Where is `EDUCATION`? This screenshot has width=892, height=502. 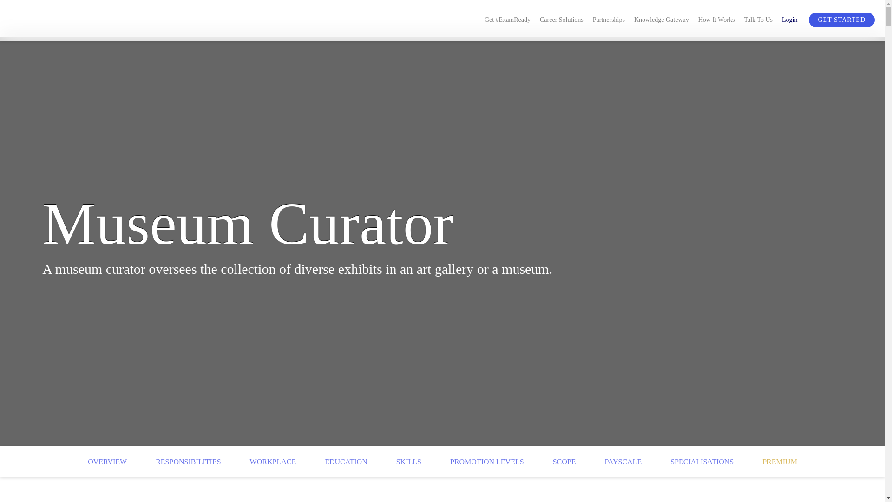
EDUCATION is located at coordinates (346, 462).